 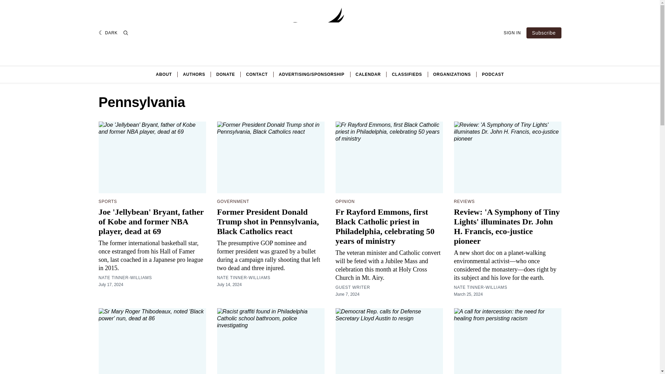 What do you see at coordinates (243, 278) in the screenshot?
I see `NATE TINNER-WILLIAMS` at bounding box center [243, 278].